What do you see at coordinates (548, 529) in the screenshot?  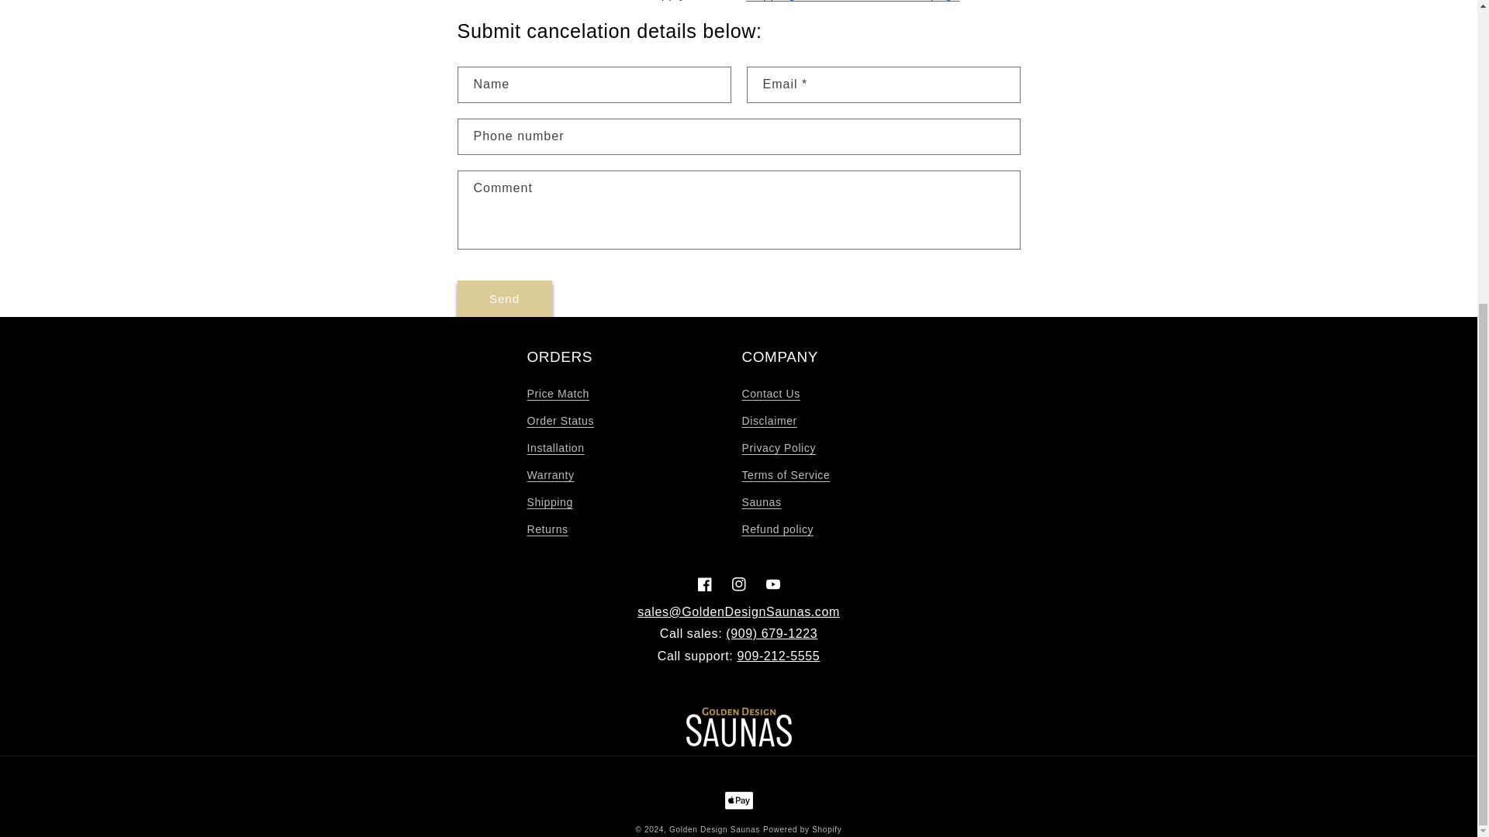 I see `Returns` at bounding box center [548, 529].